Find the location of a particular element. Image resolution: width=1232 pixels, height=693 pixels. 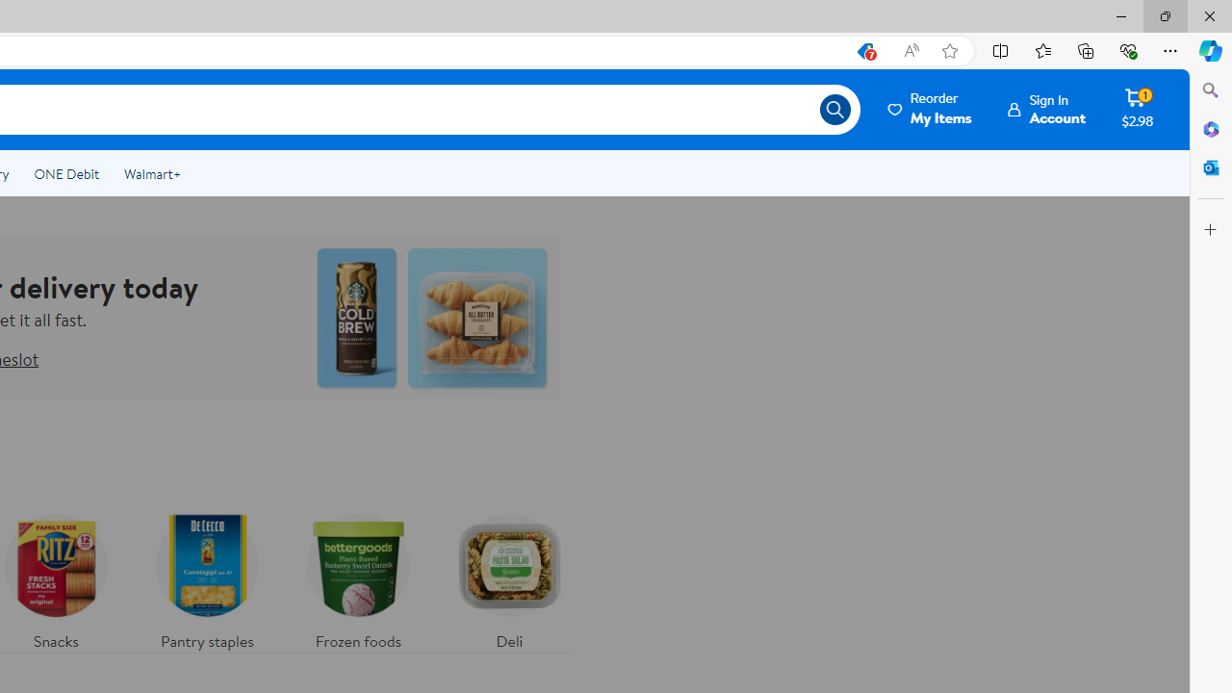

Sign In Account is located at coordinates (1047, 109).